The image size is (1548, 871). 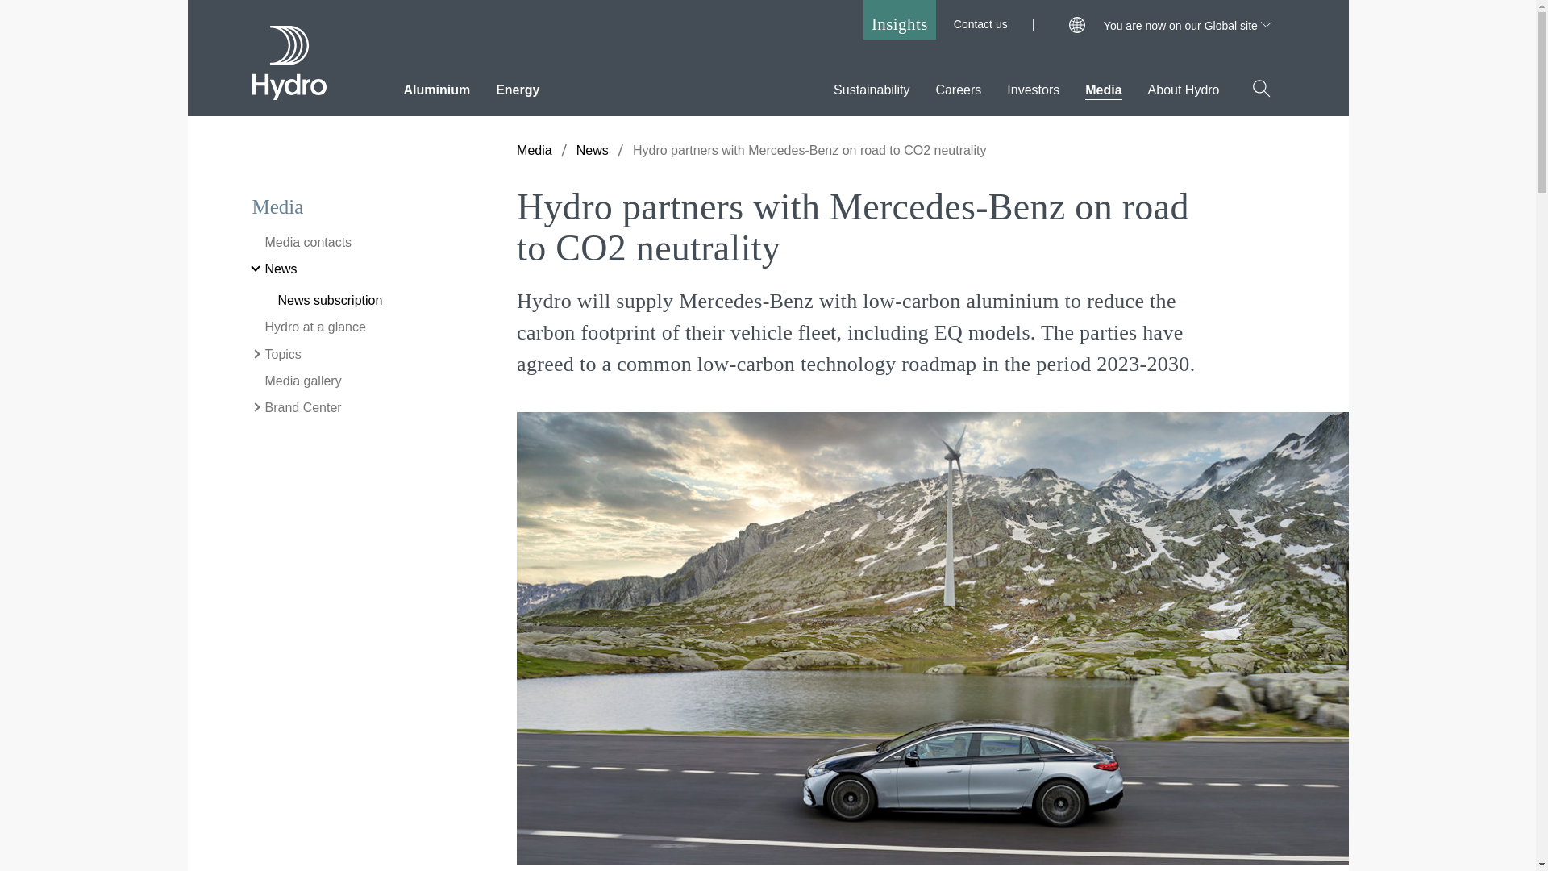 What do you see at coordinates (958, 85) in the screenshot?
I see `Careers` at bounding box center [958, 85].